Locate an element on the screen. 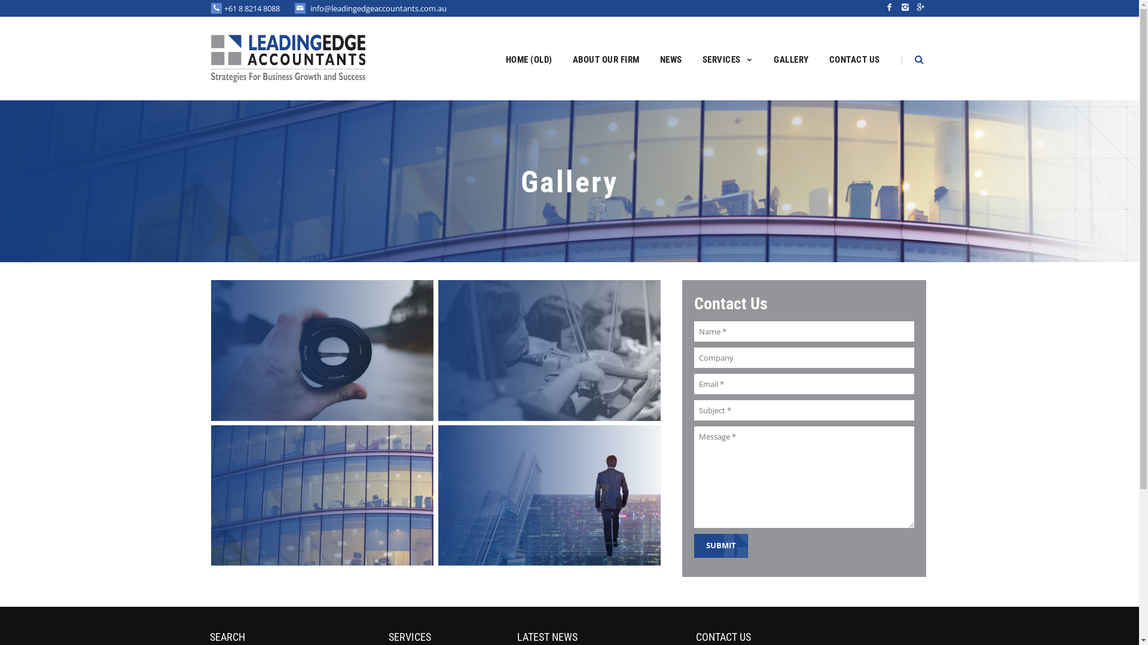 The width and height of the screenshot is (1148, 645). Search is located at coordinates (27, 11).